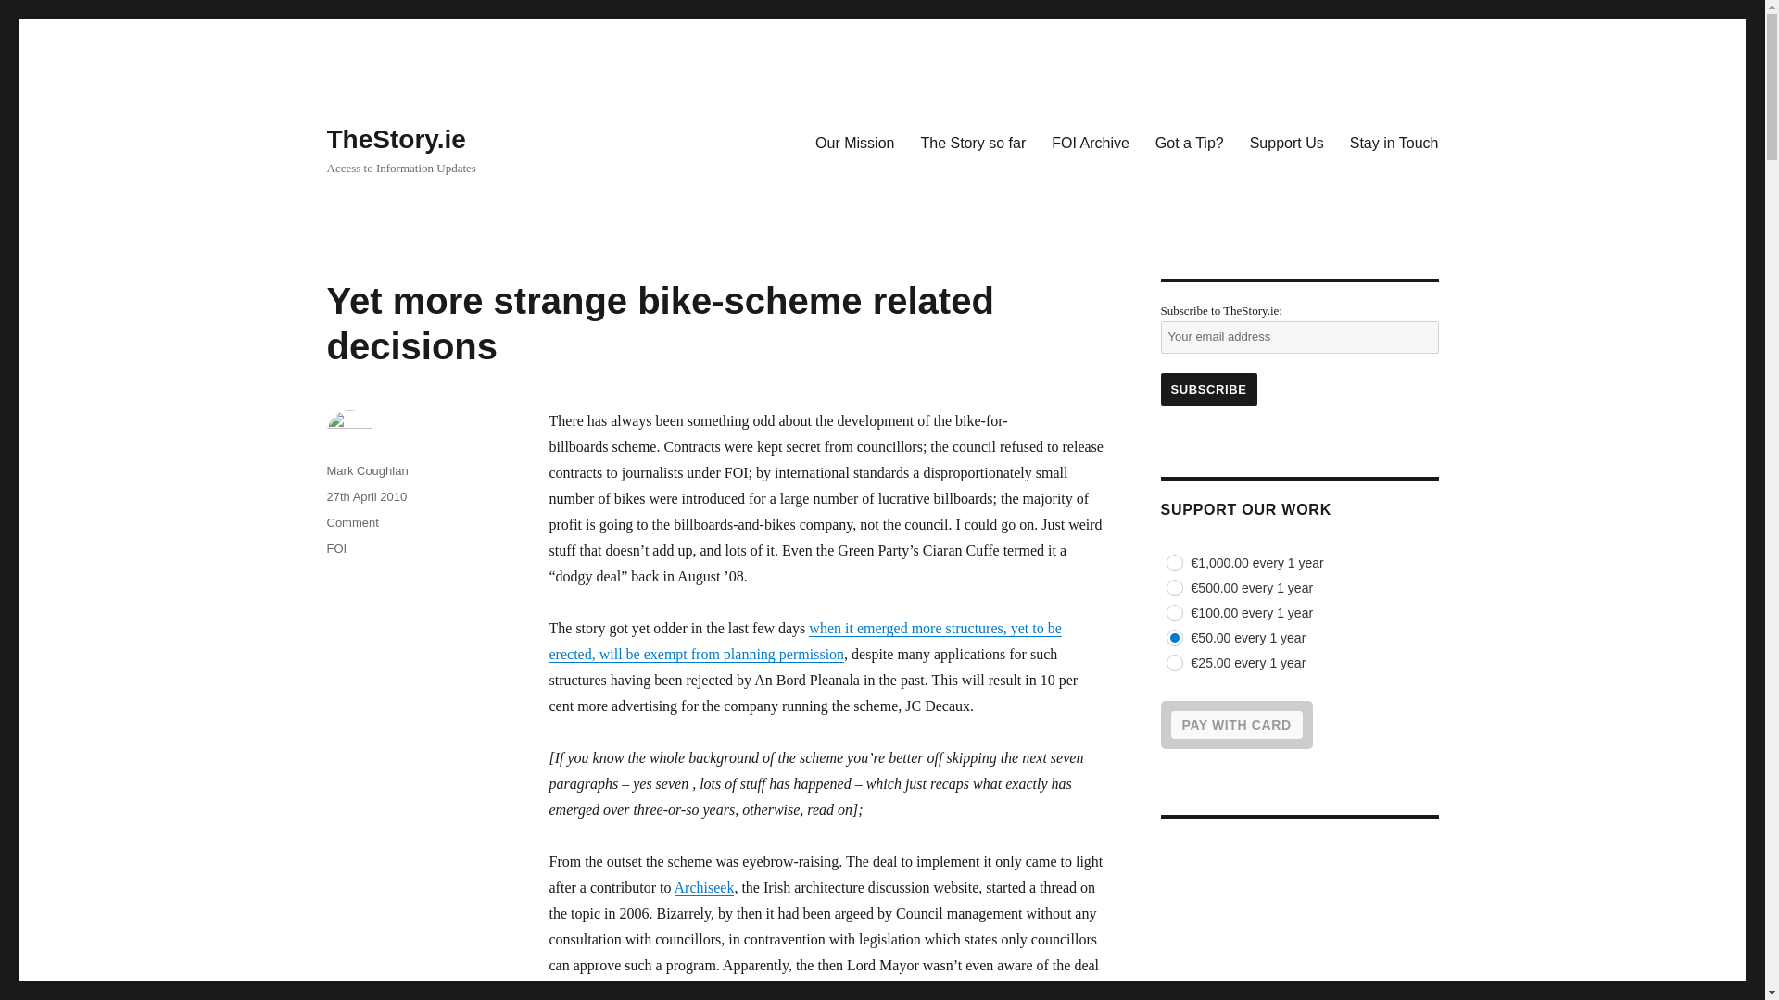 This screenshot has width=1779, height=1000. I want to click on Stay in Touch, so click(1394, 142).